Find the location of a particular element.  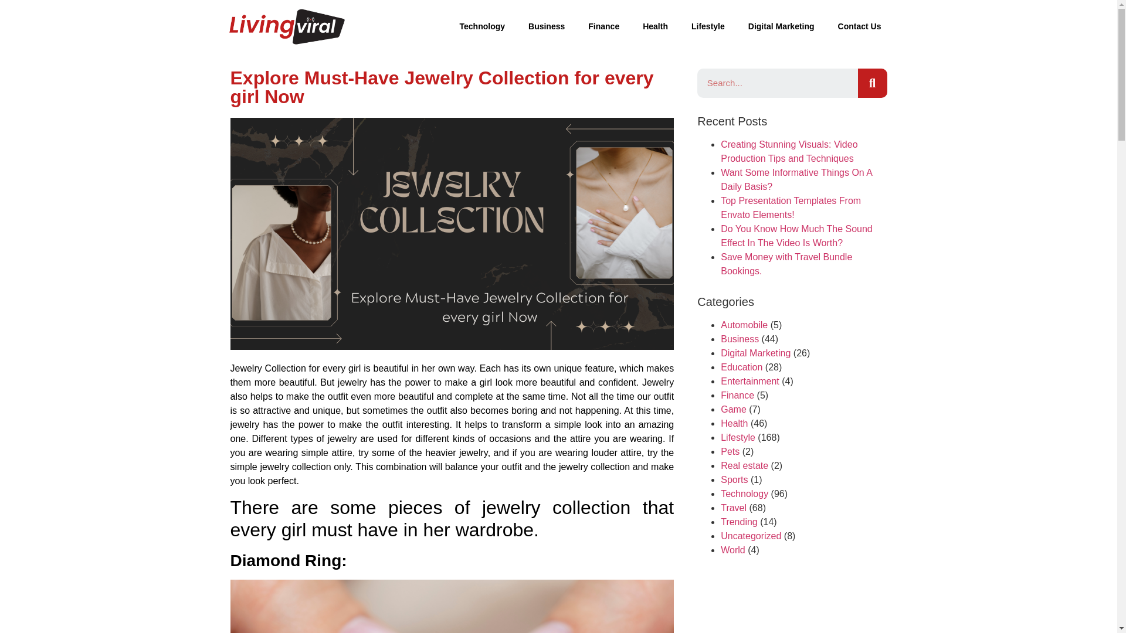

Game is located at coordinates (733, 409).